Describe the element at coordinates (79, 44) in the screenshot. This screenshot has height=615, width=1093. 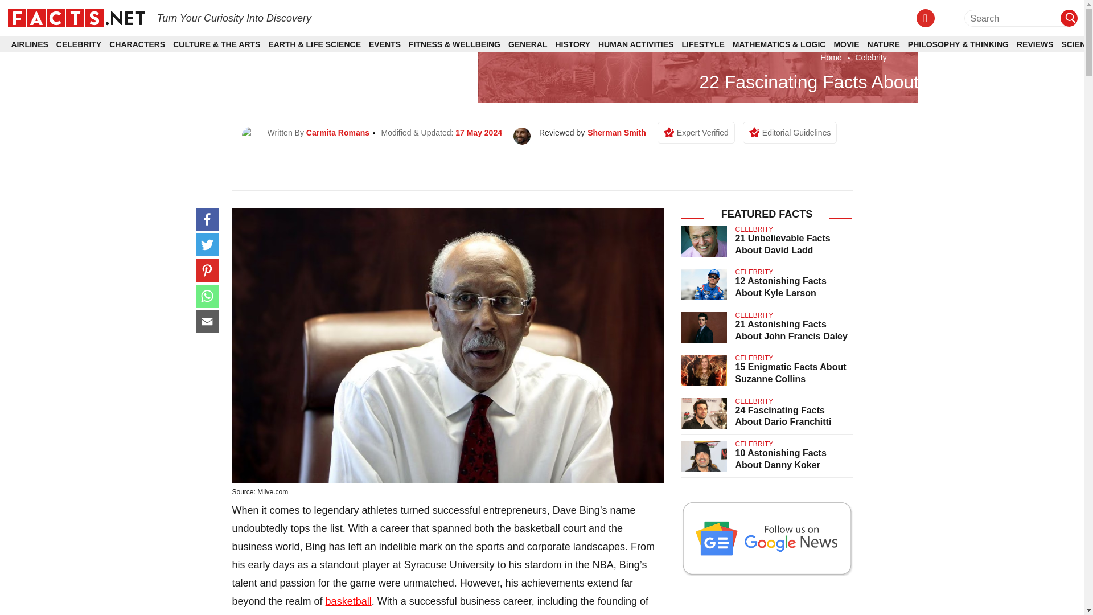
I see `CELEBRITY` at that location.